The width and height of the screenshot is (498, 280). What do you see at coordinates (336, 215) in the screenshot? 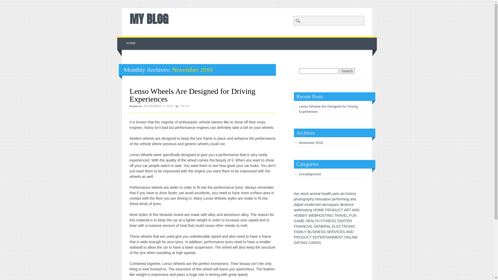
I see `T` at bounding box center [336, 215].